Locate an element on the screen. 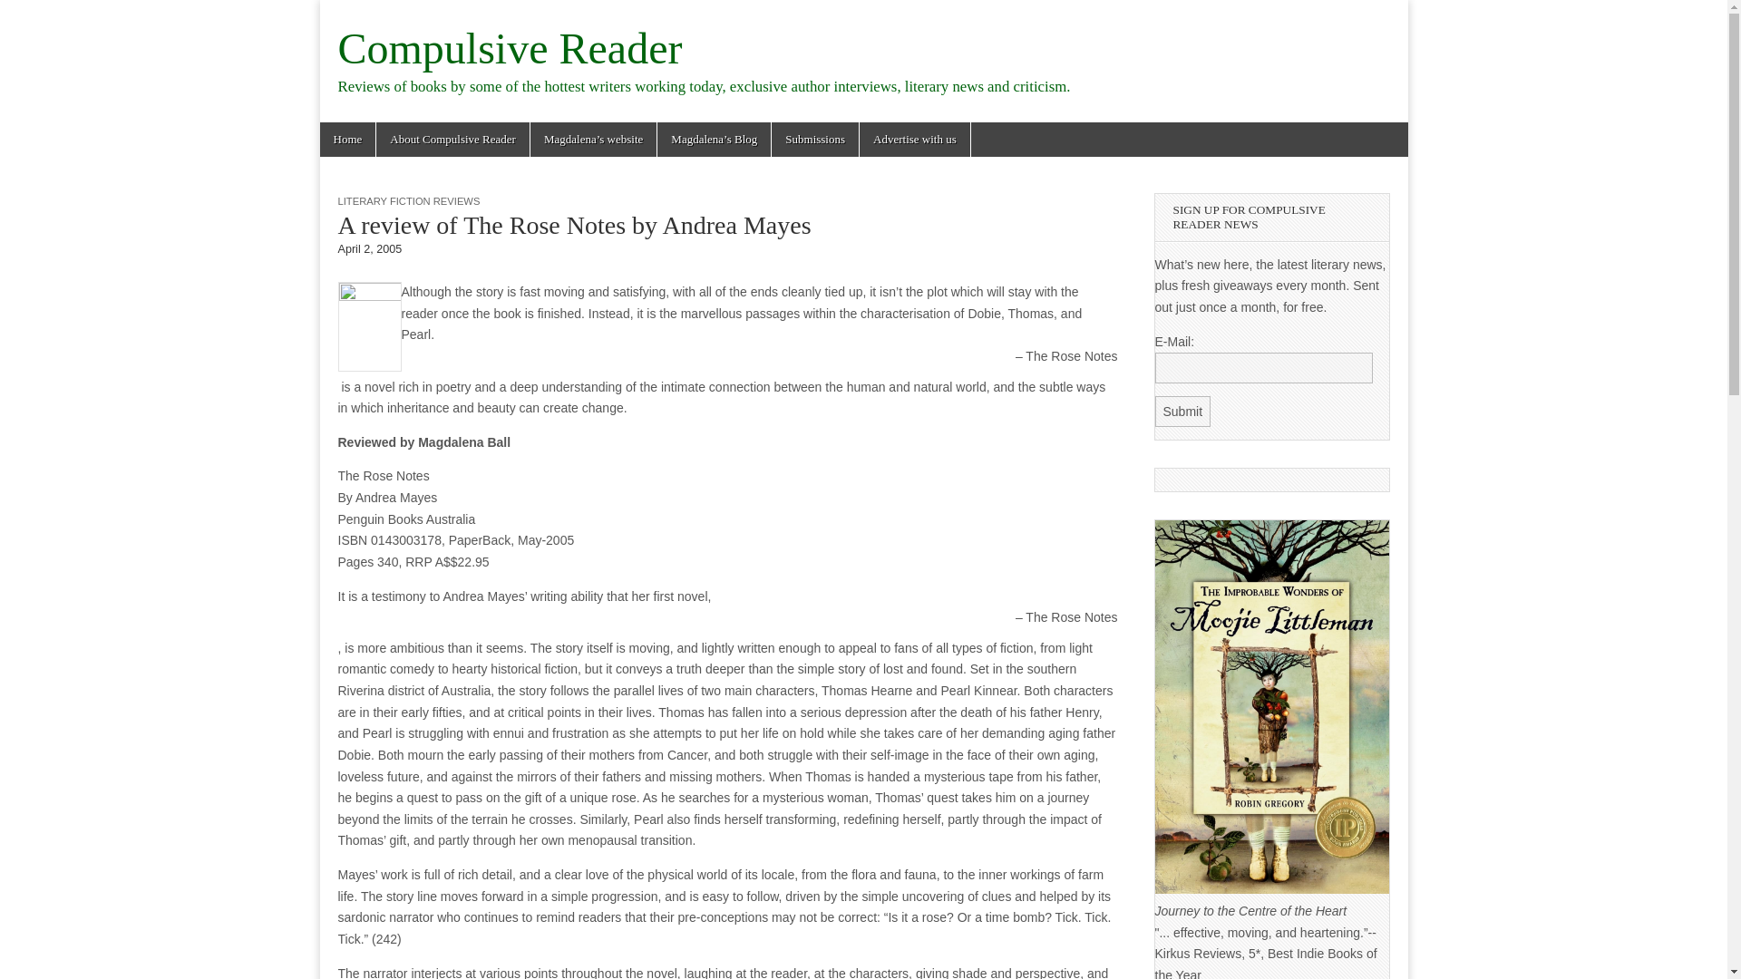  Search is located at coordinates (27, 15).